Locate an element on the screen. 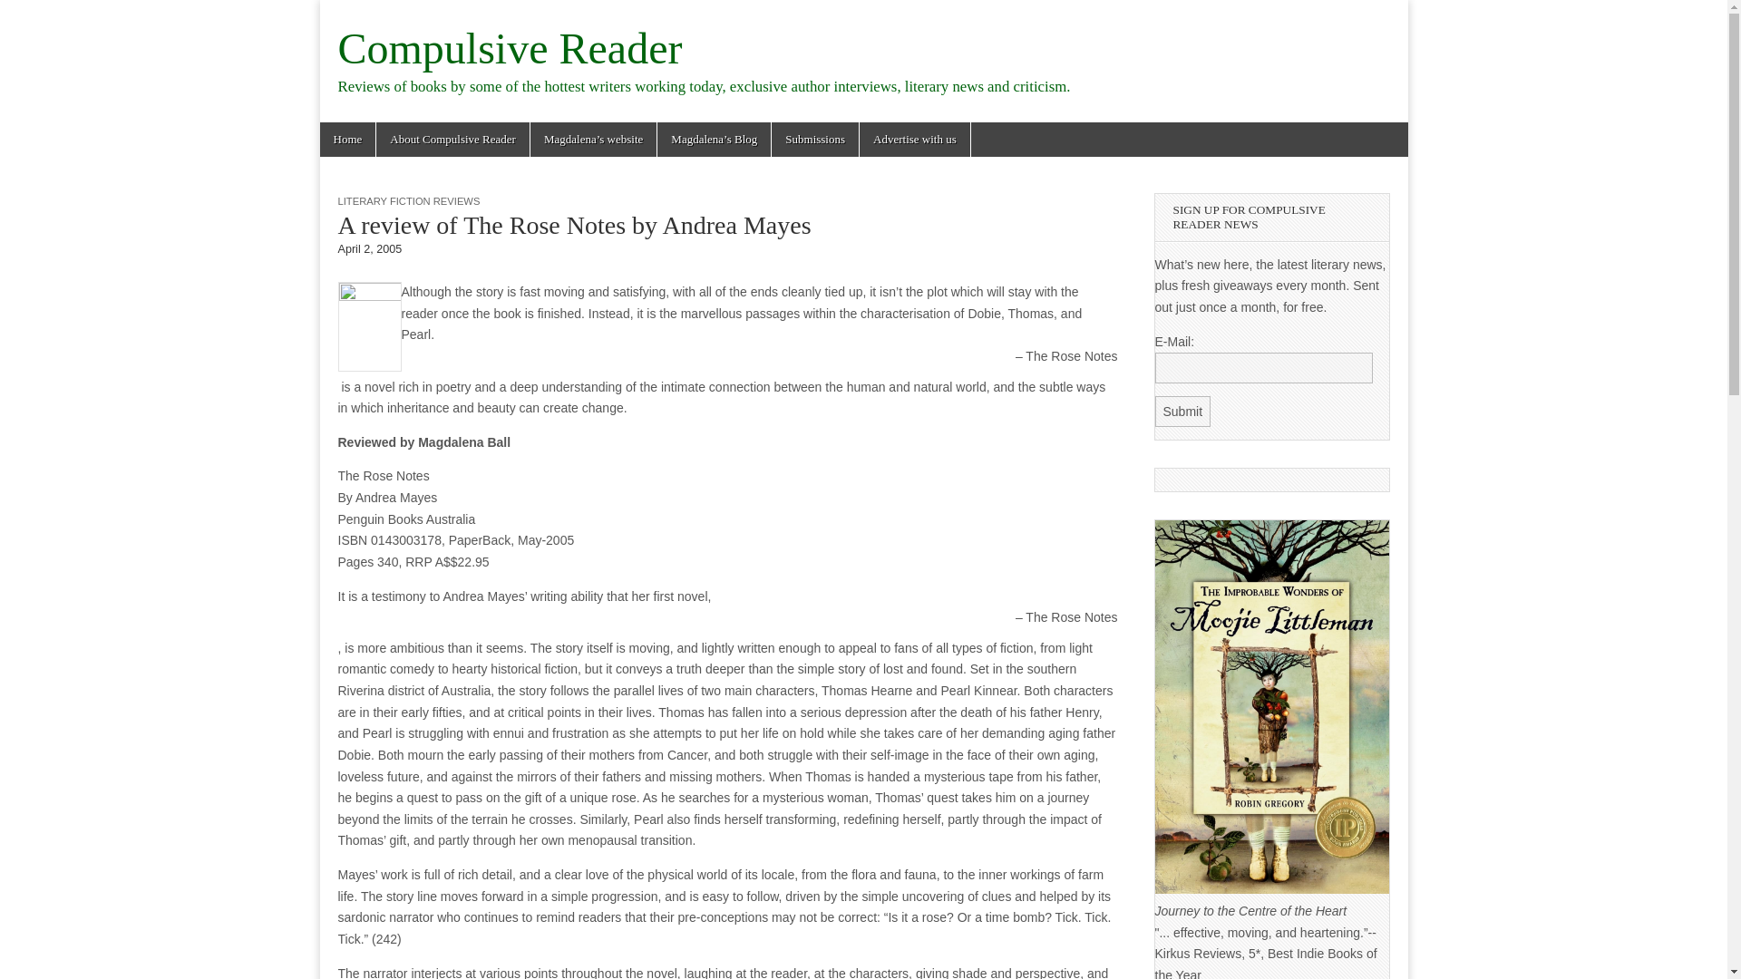  Search is located at coordinates (27, 15).